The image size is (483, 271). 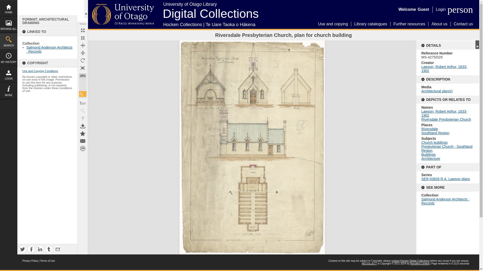 What do you see at coordinates (83, 133) in the screenshot?
I see `Add to My Collection` at bounding box center [83, 133].